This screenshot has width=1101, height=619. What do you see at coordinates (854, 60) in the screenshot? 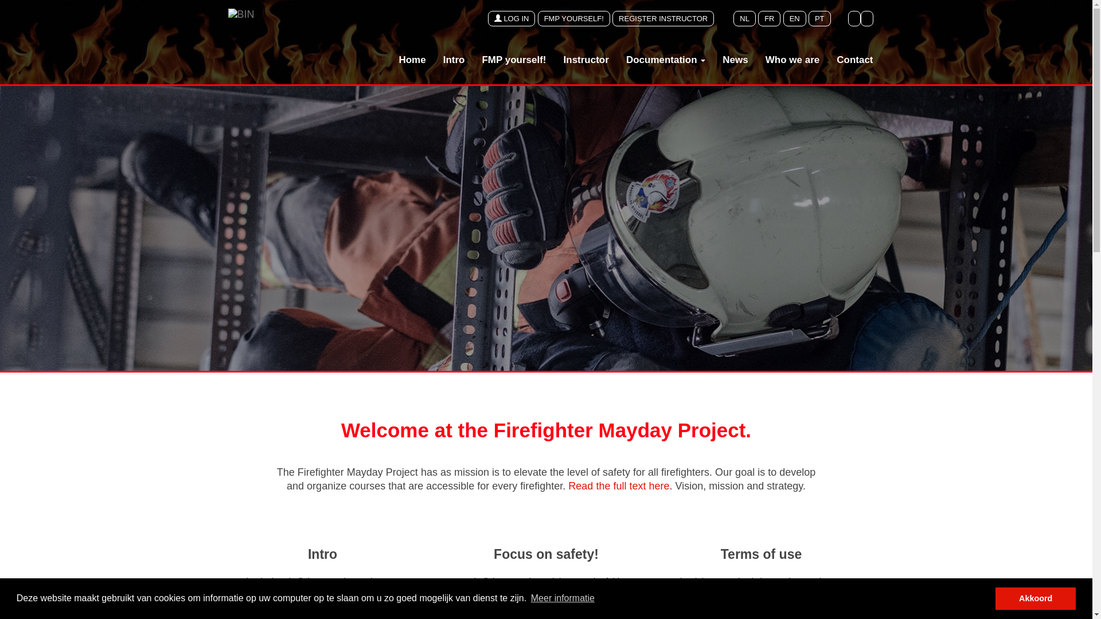
I see `Contact` at bounding box center [854, 60].